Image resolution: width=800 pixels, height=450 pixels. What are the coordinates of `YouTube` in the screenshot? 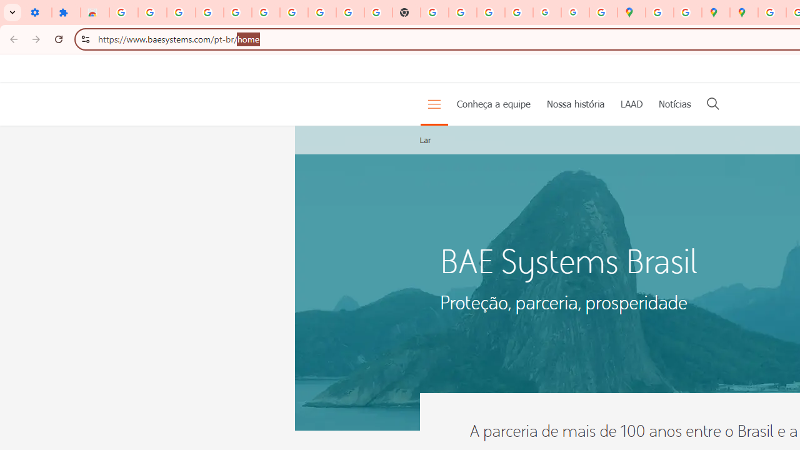 It's located at (350, 12).